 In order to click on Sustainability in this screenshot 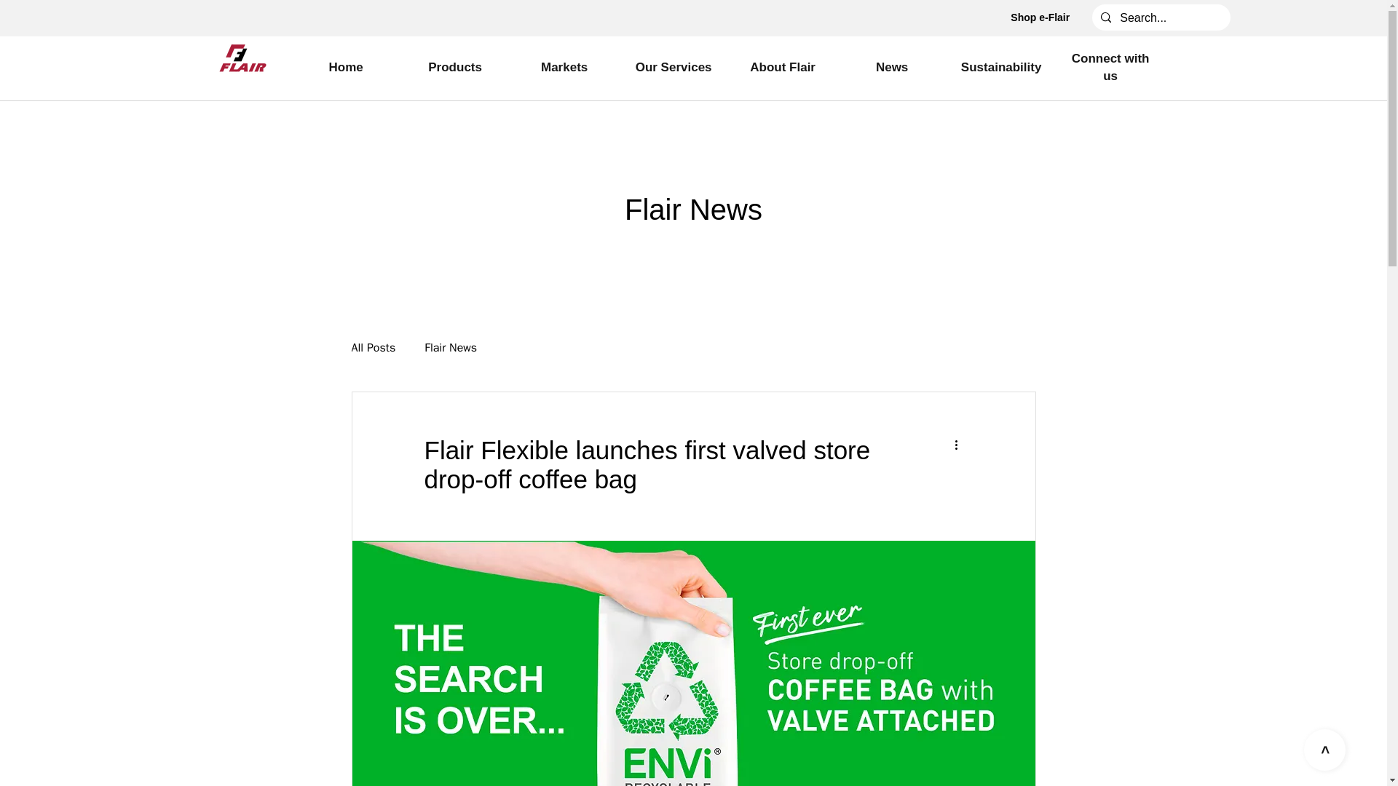, I will do `click(1000, 67)`.